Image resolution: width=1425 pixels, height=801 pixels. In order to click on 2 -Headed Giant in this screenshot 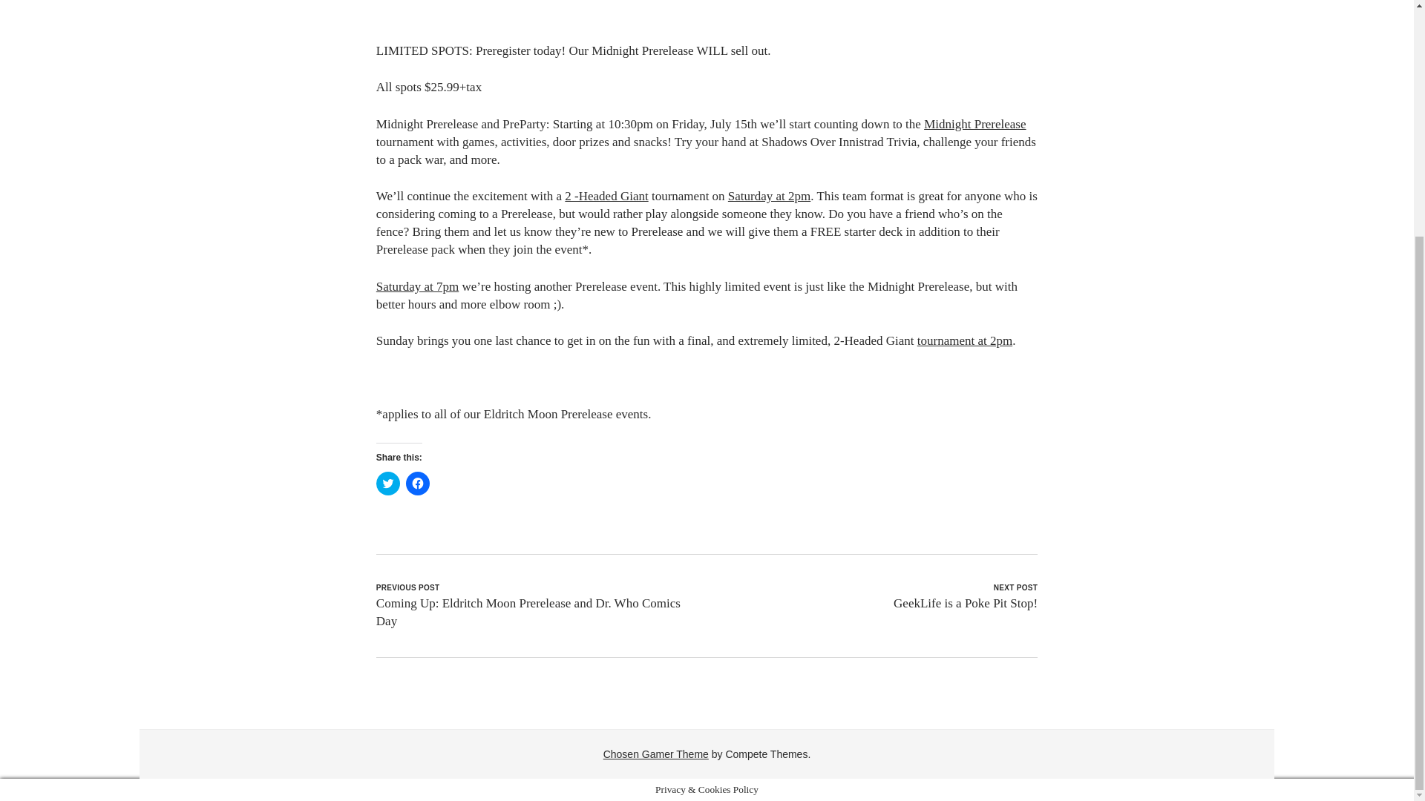, I will do `click(606, 196)`.